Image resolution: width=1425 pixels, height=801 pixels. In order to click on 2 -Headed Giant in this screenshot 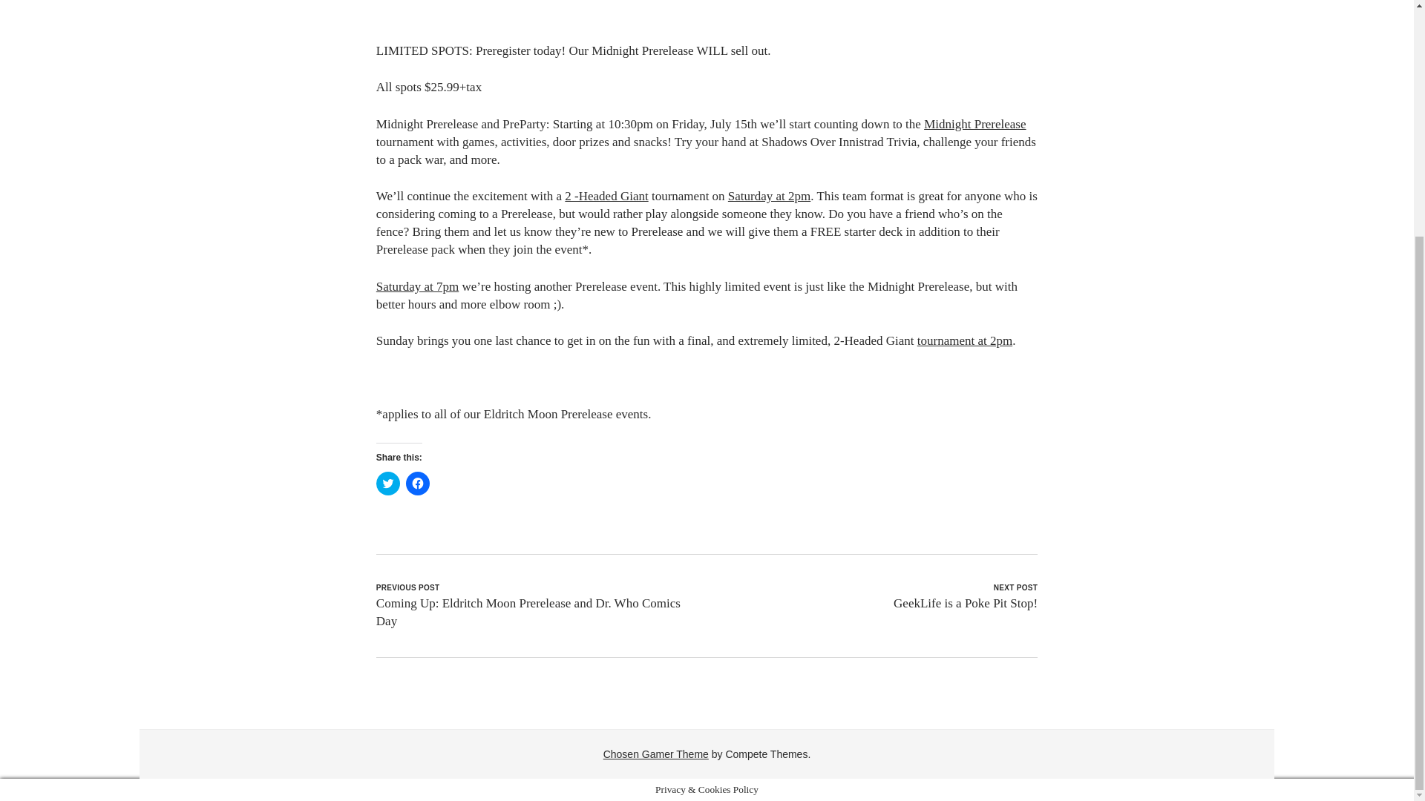, I will do `click(606, 196)`.